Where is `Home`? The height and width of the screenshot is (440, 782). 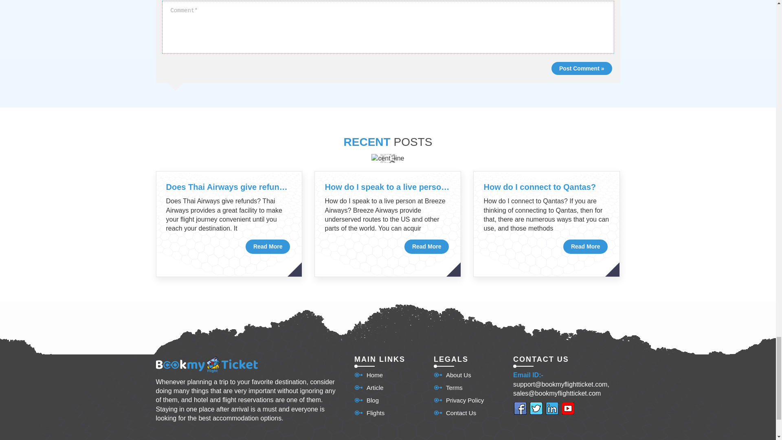 Home is located at coordinates (368, 375).